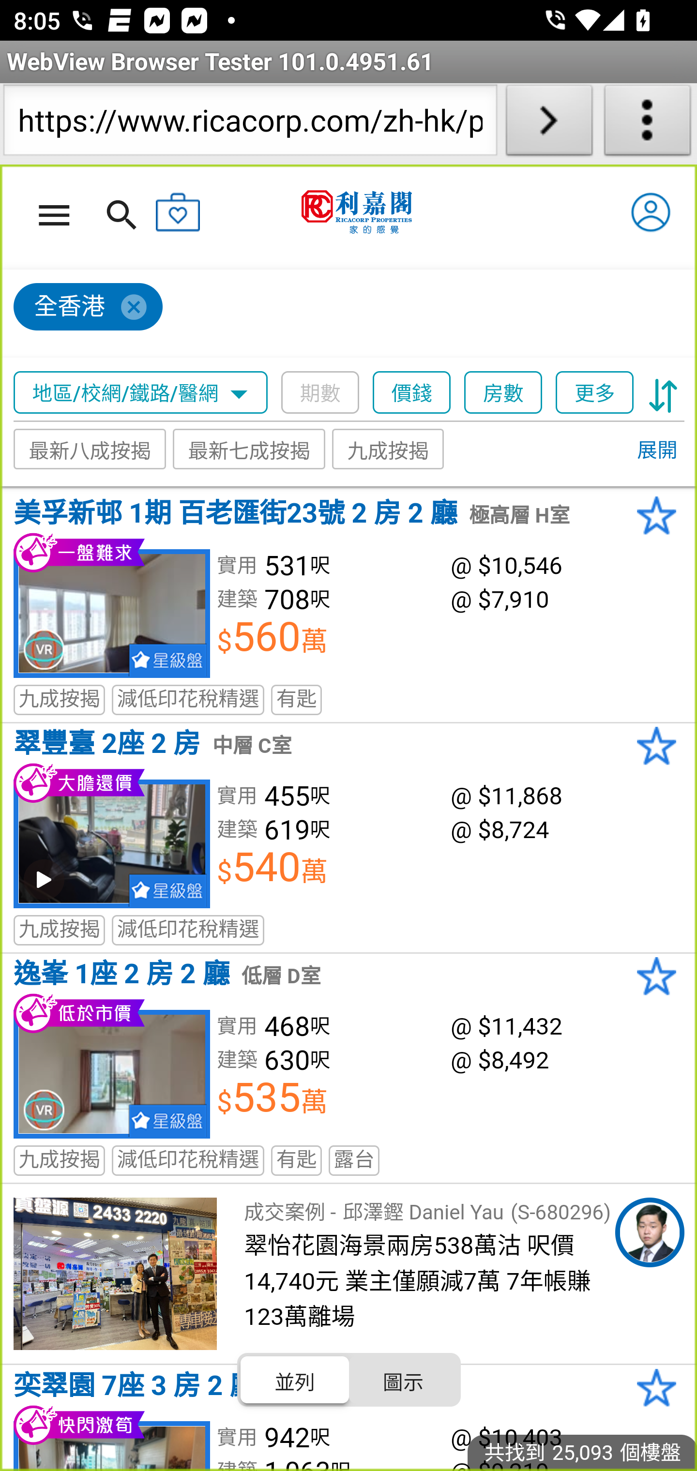  What do you see at coordinates (250, 124) in the screenshot?
I see `https://www.ricacorp.com/zh-hk/property/list/buy` at bounding box center [250, 124].